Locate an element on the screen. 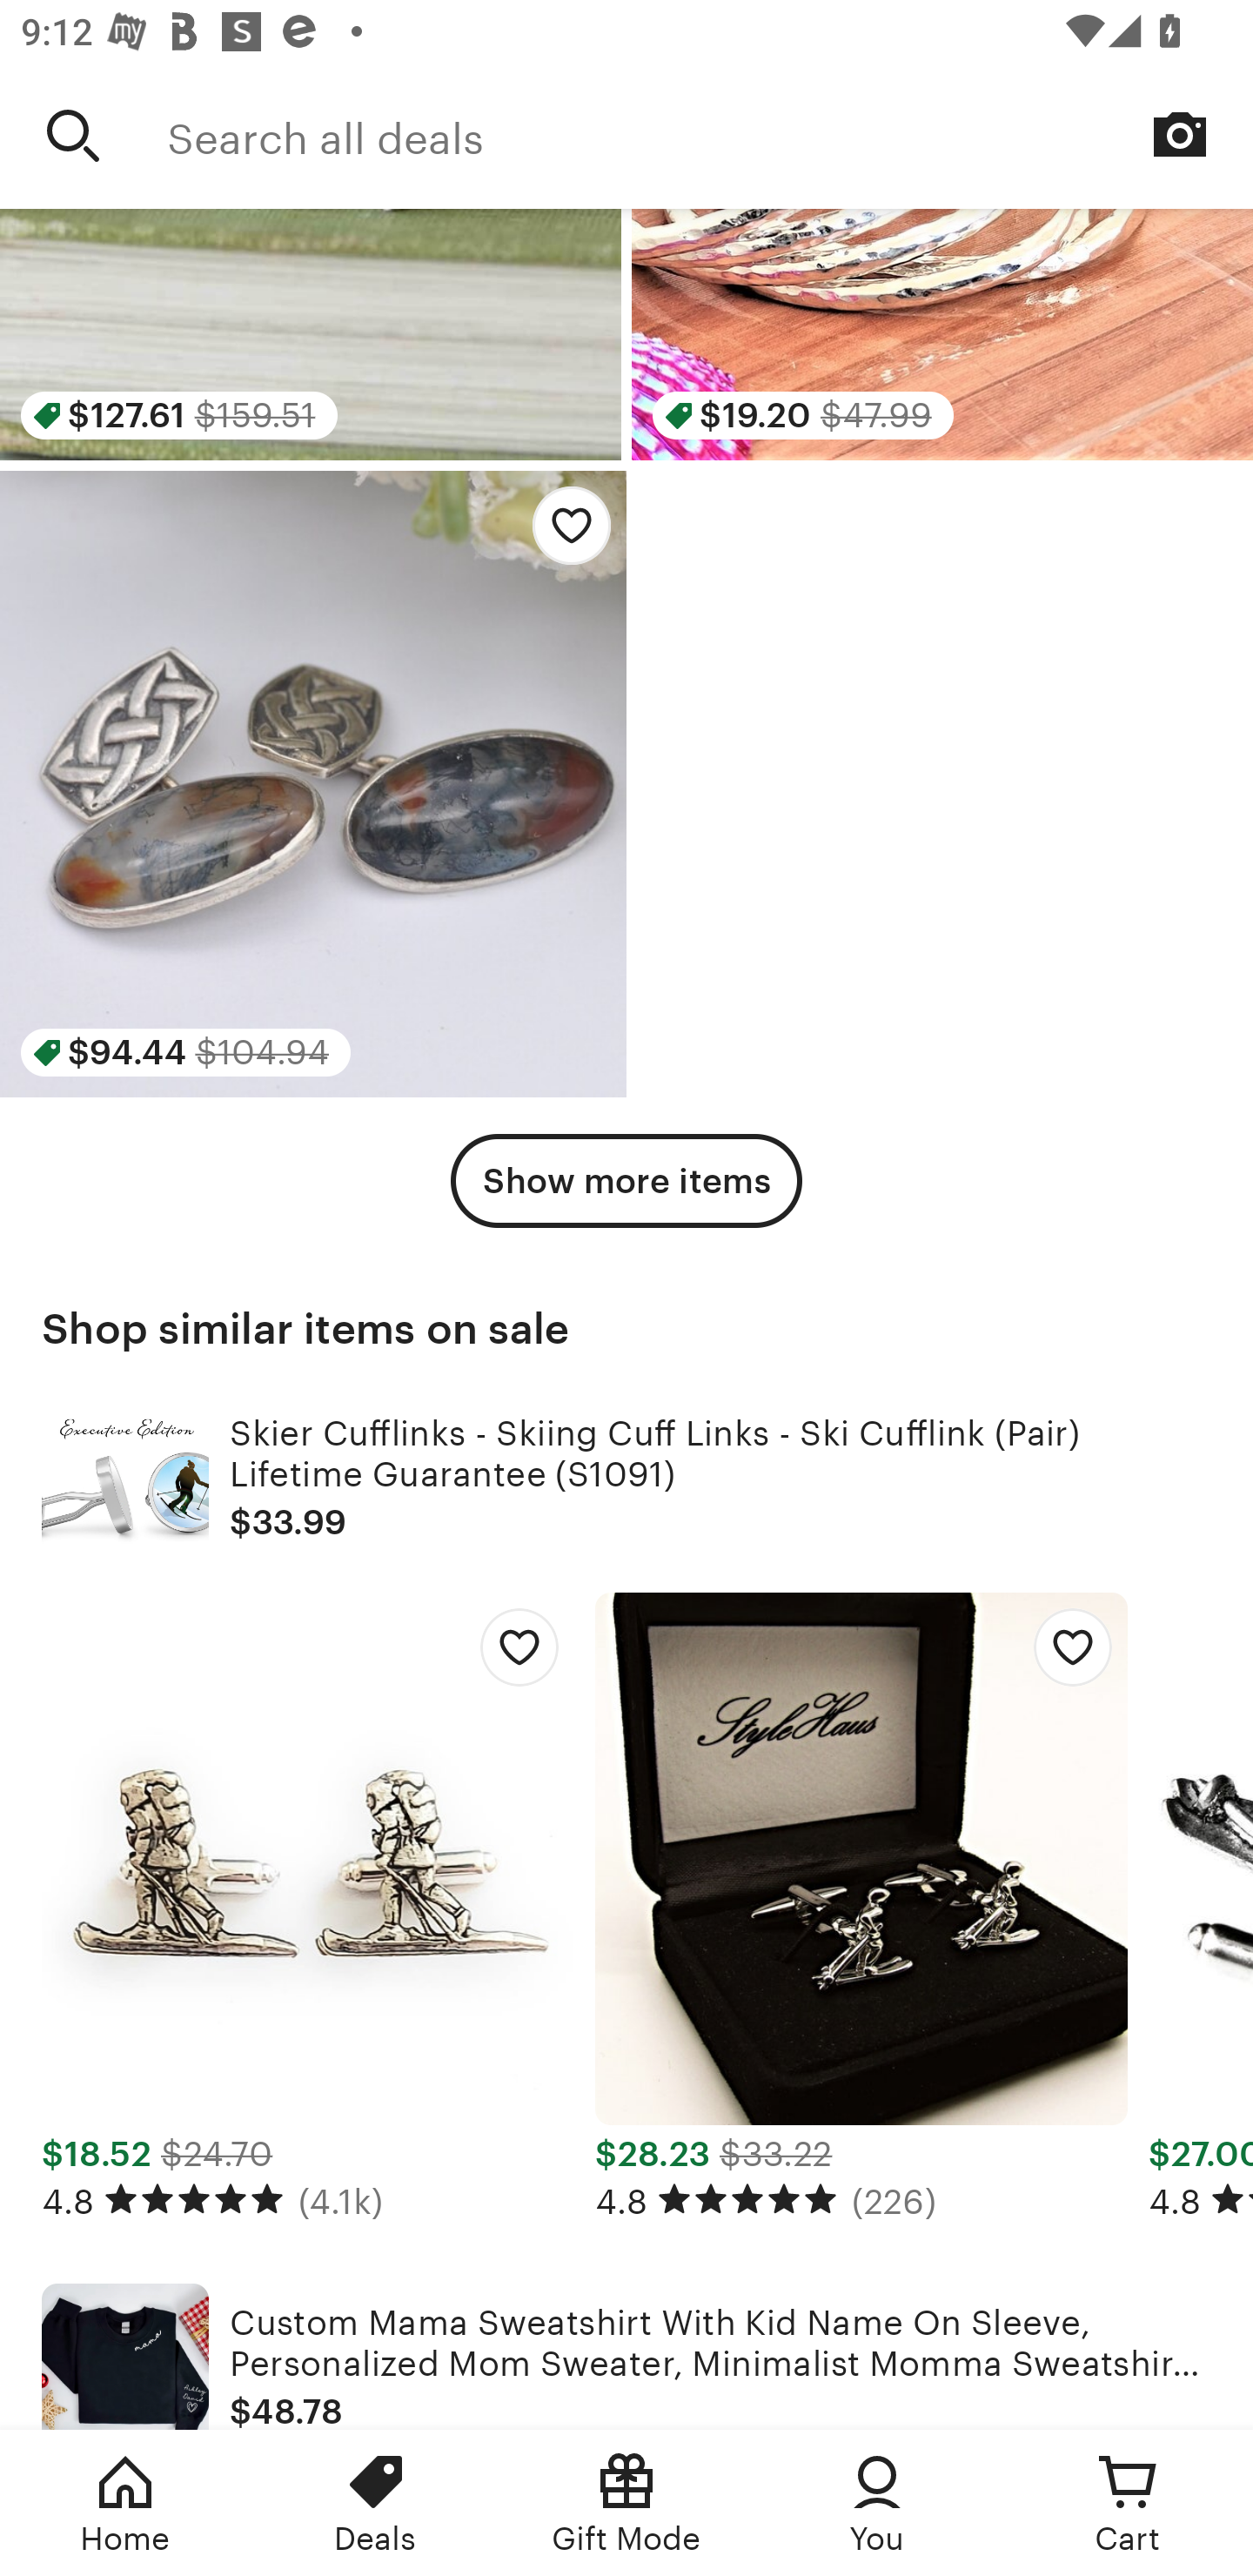  Show more items is located at coordinates (626, 1180).